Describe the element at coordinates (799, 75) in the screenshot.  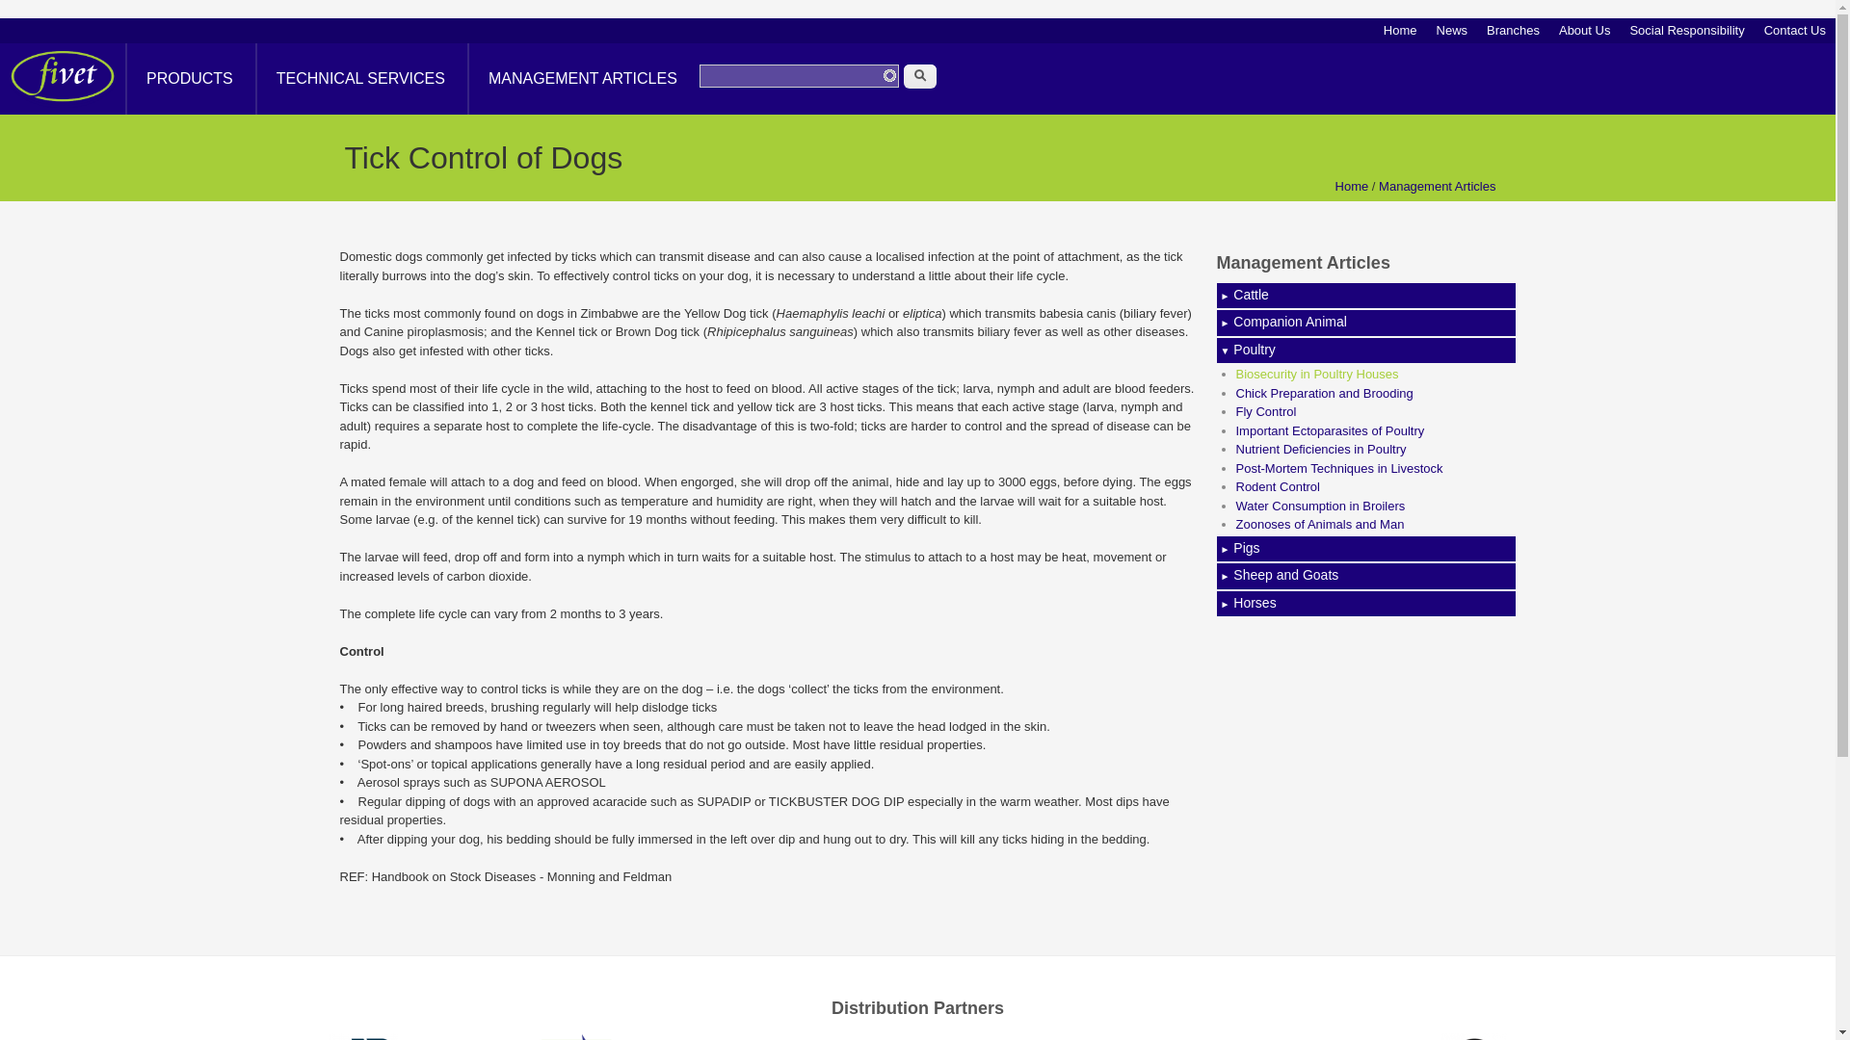
I see `Enter the terms you wish to search for.` at that location.